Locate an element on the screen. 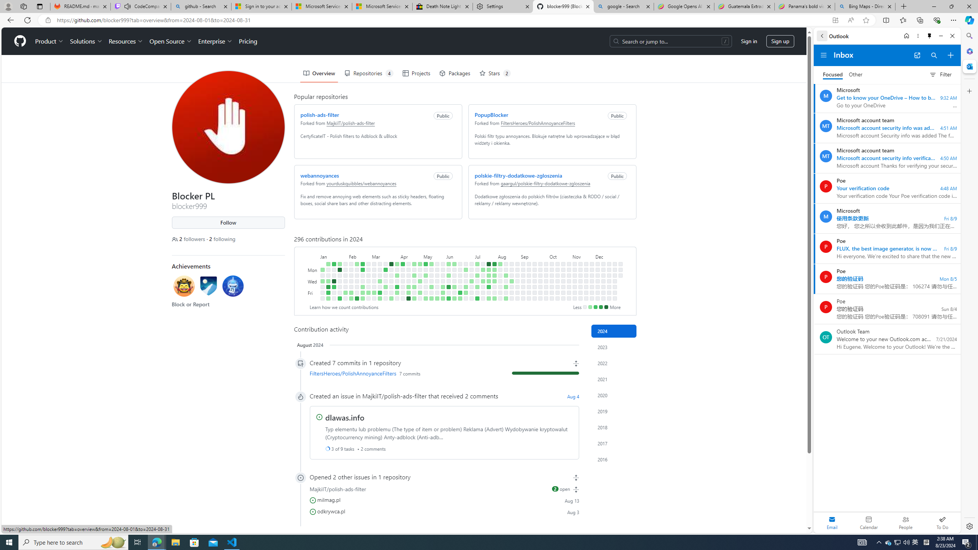  1 contribution on July 24th. is located at coordinates (488, 281).